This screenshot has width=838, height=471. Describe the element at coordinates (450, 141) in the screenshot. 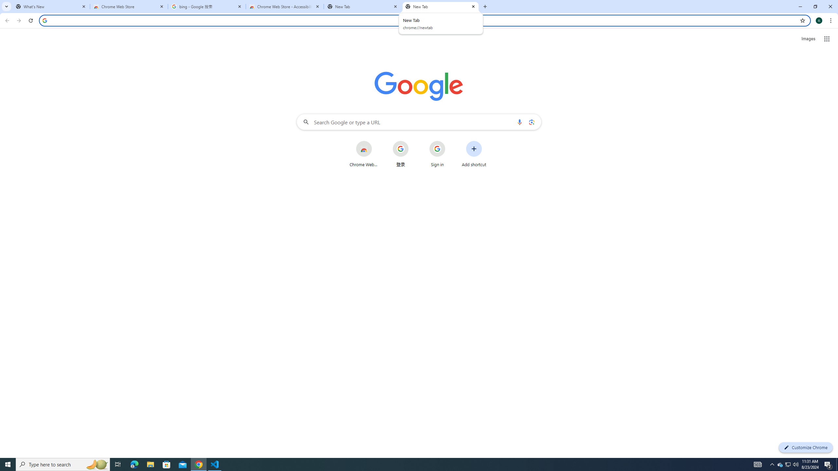

I see `More actions for Sign in shortcut` at that location.